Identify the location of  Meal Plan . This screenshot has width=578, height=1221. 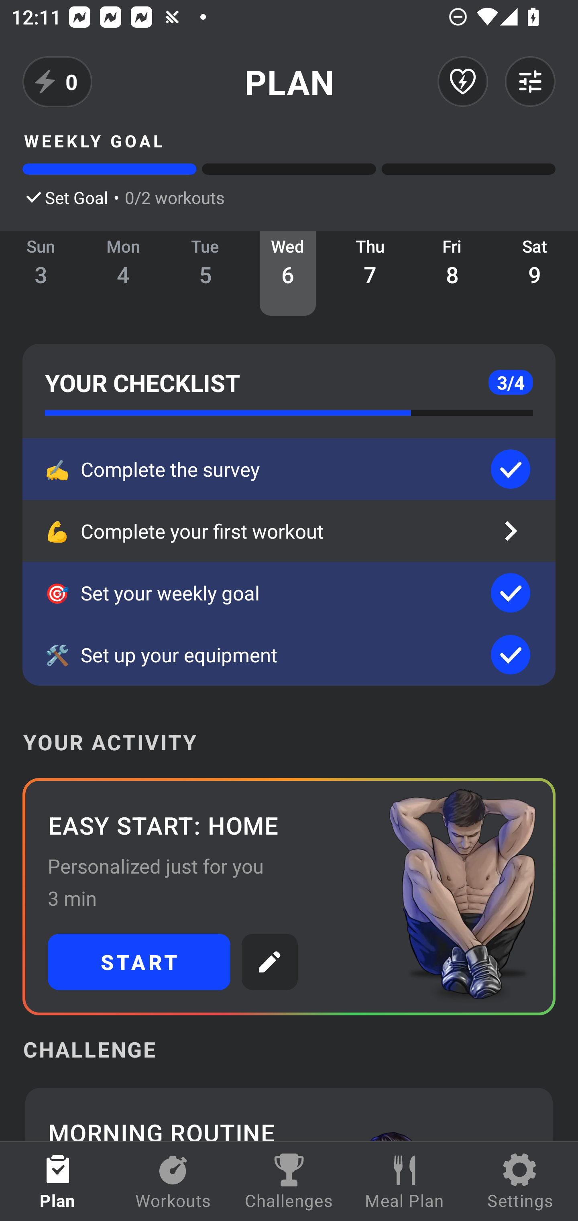
(405, 1182).